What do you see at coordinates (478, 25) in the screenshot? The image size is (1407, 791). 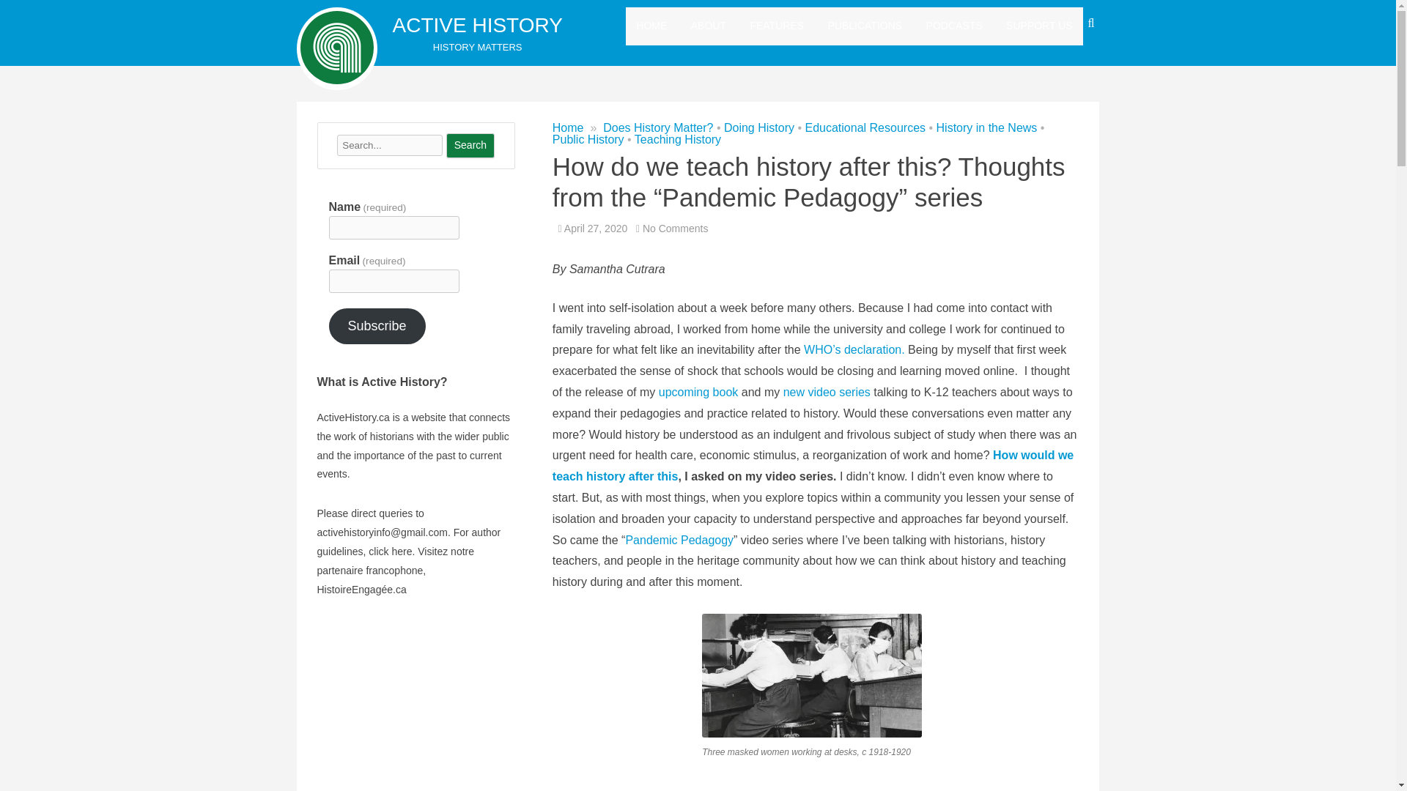 I see `Active History` at bounding box center [478, 25].